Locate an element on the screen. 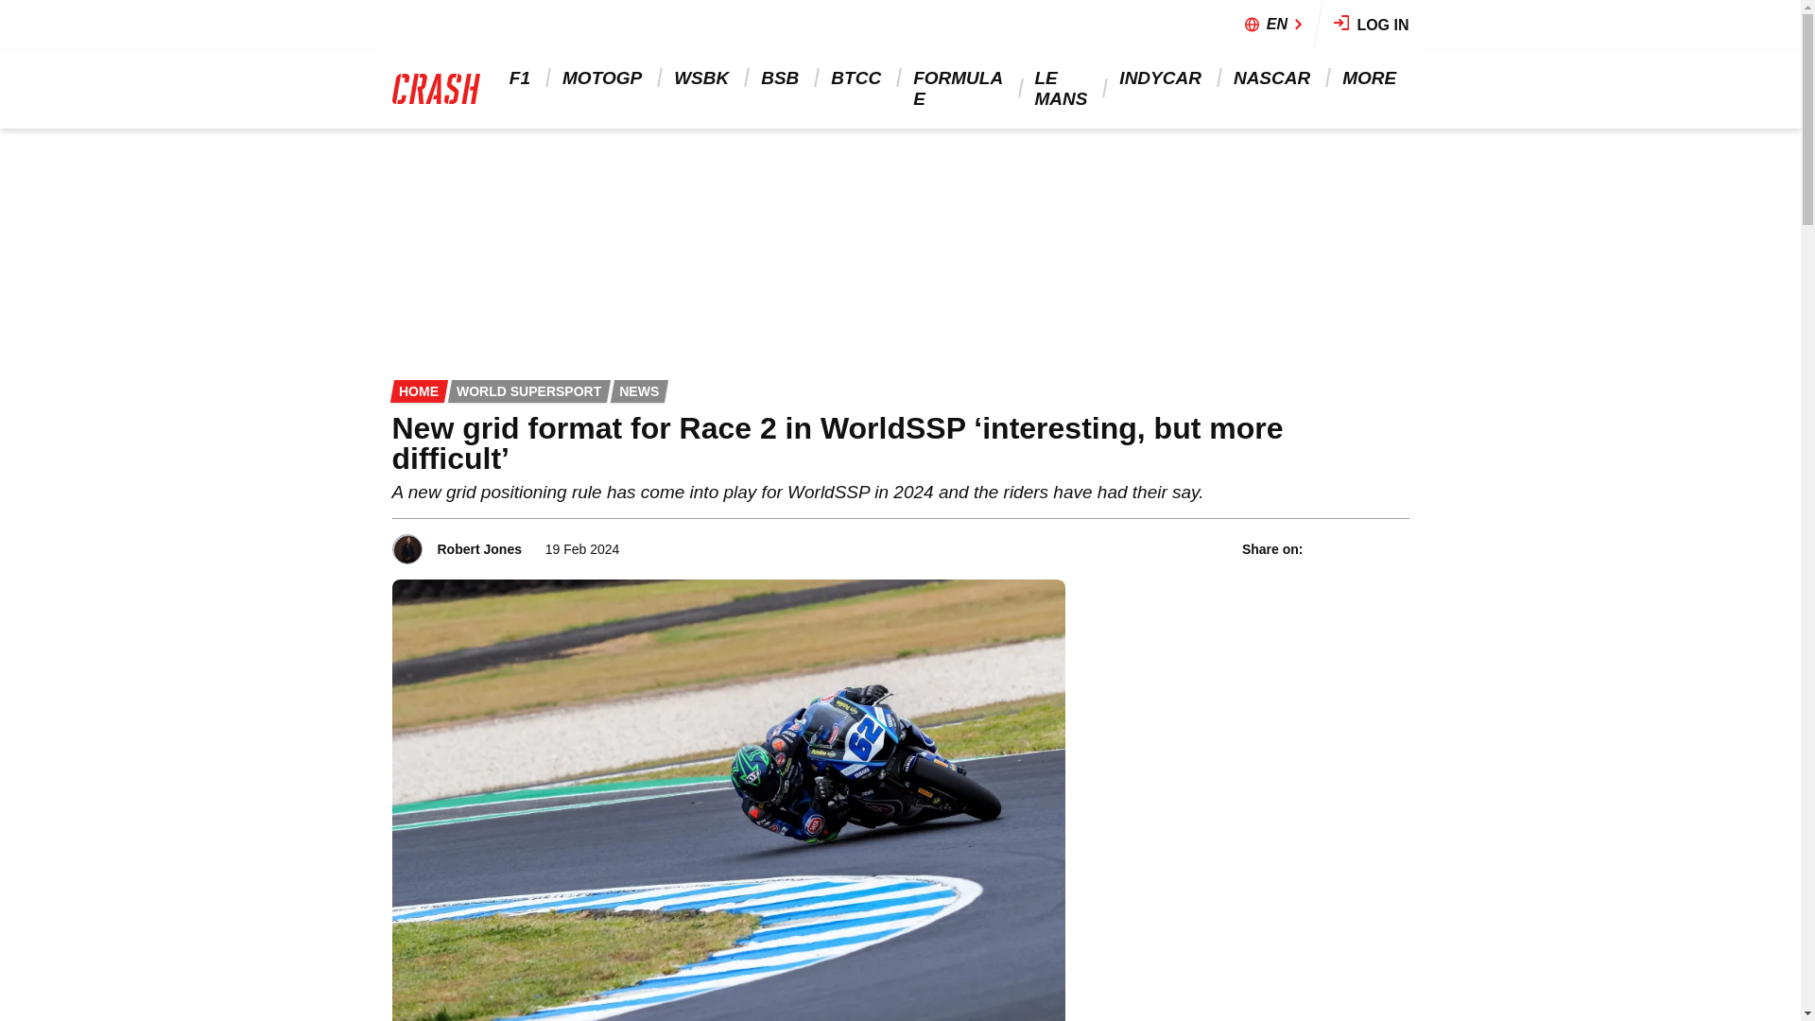 Image resolution: width=1815 pixels, height=1021 pixels. LOG IN is located at coordinates (1372, 25).